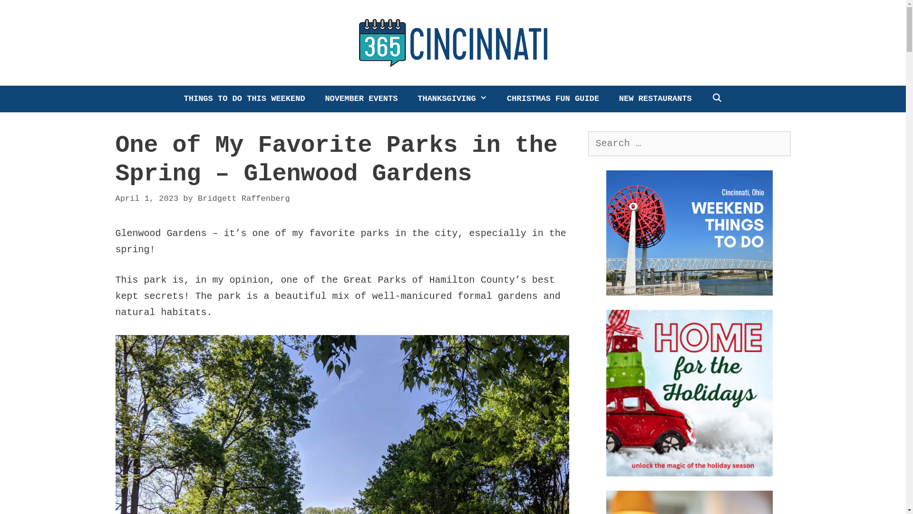  Describe the element at coordinates (553, 99) in the screenshot. I see `CHRISTMAS FUN GUIDE` at that location.